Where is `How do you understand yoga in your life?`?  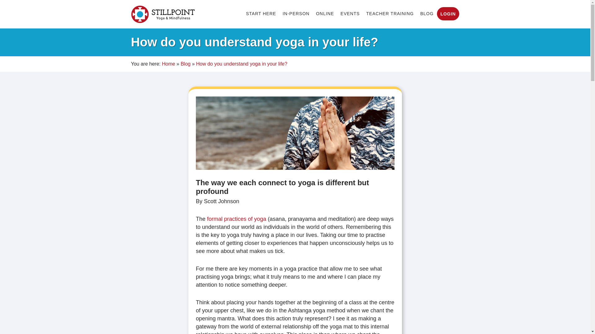 How do you understand yoga in your life? is located at coordinates (242, 64).